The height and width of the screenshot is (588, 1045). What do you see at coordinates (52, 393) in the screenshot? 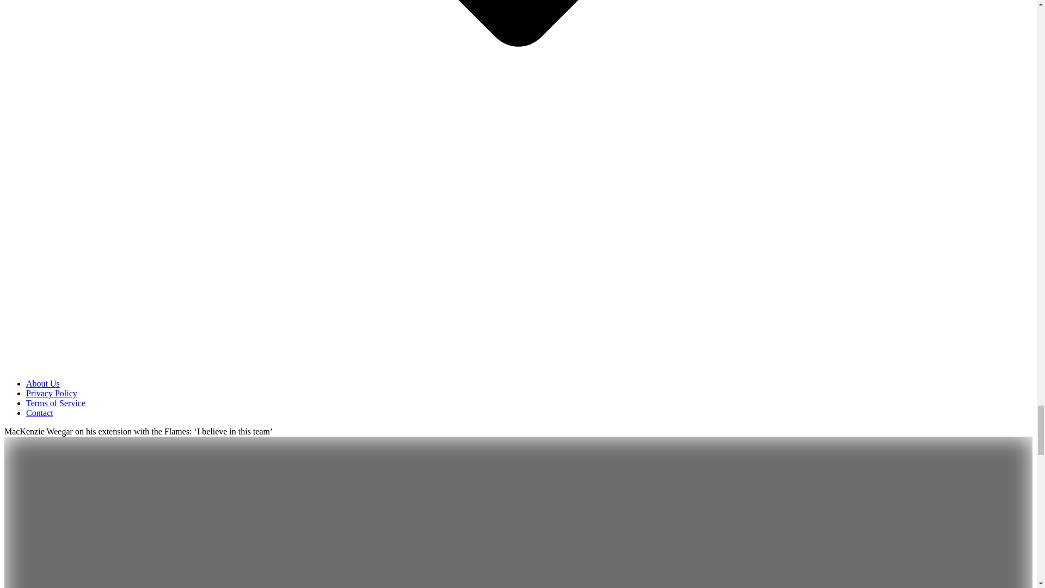
I see `Privacy Policy` at bounding box center [52, 393].